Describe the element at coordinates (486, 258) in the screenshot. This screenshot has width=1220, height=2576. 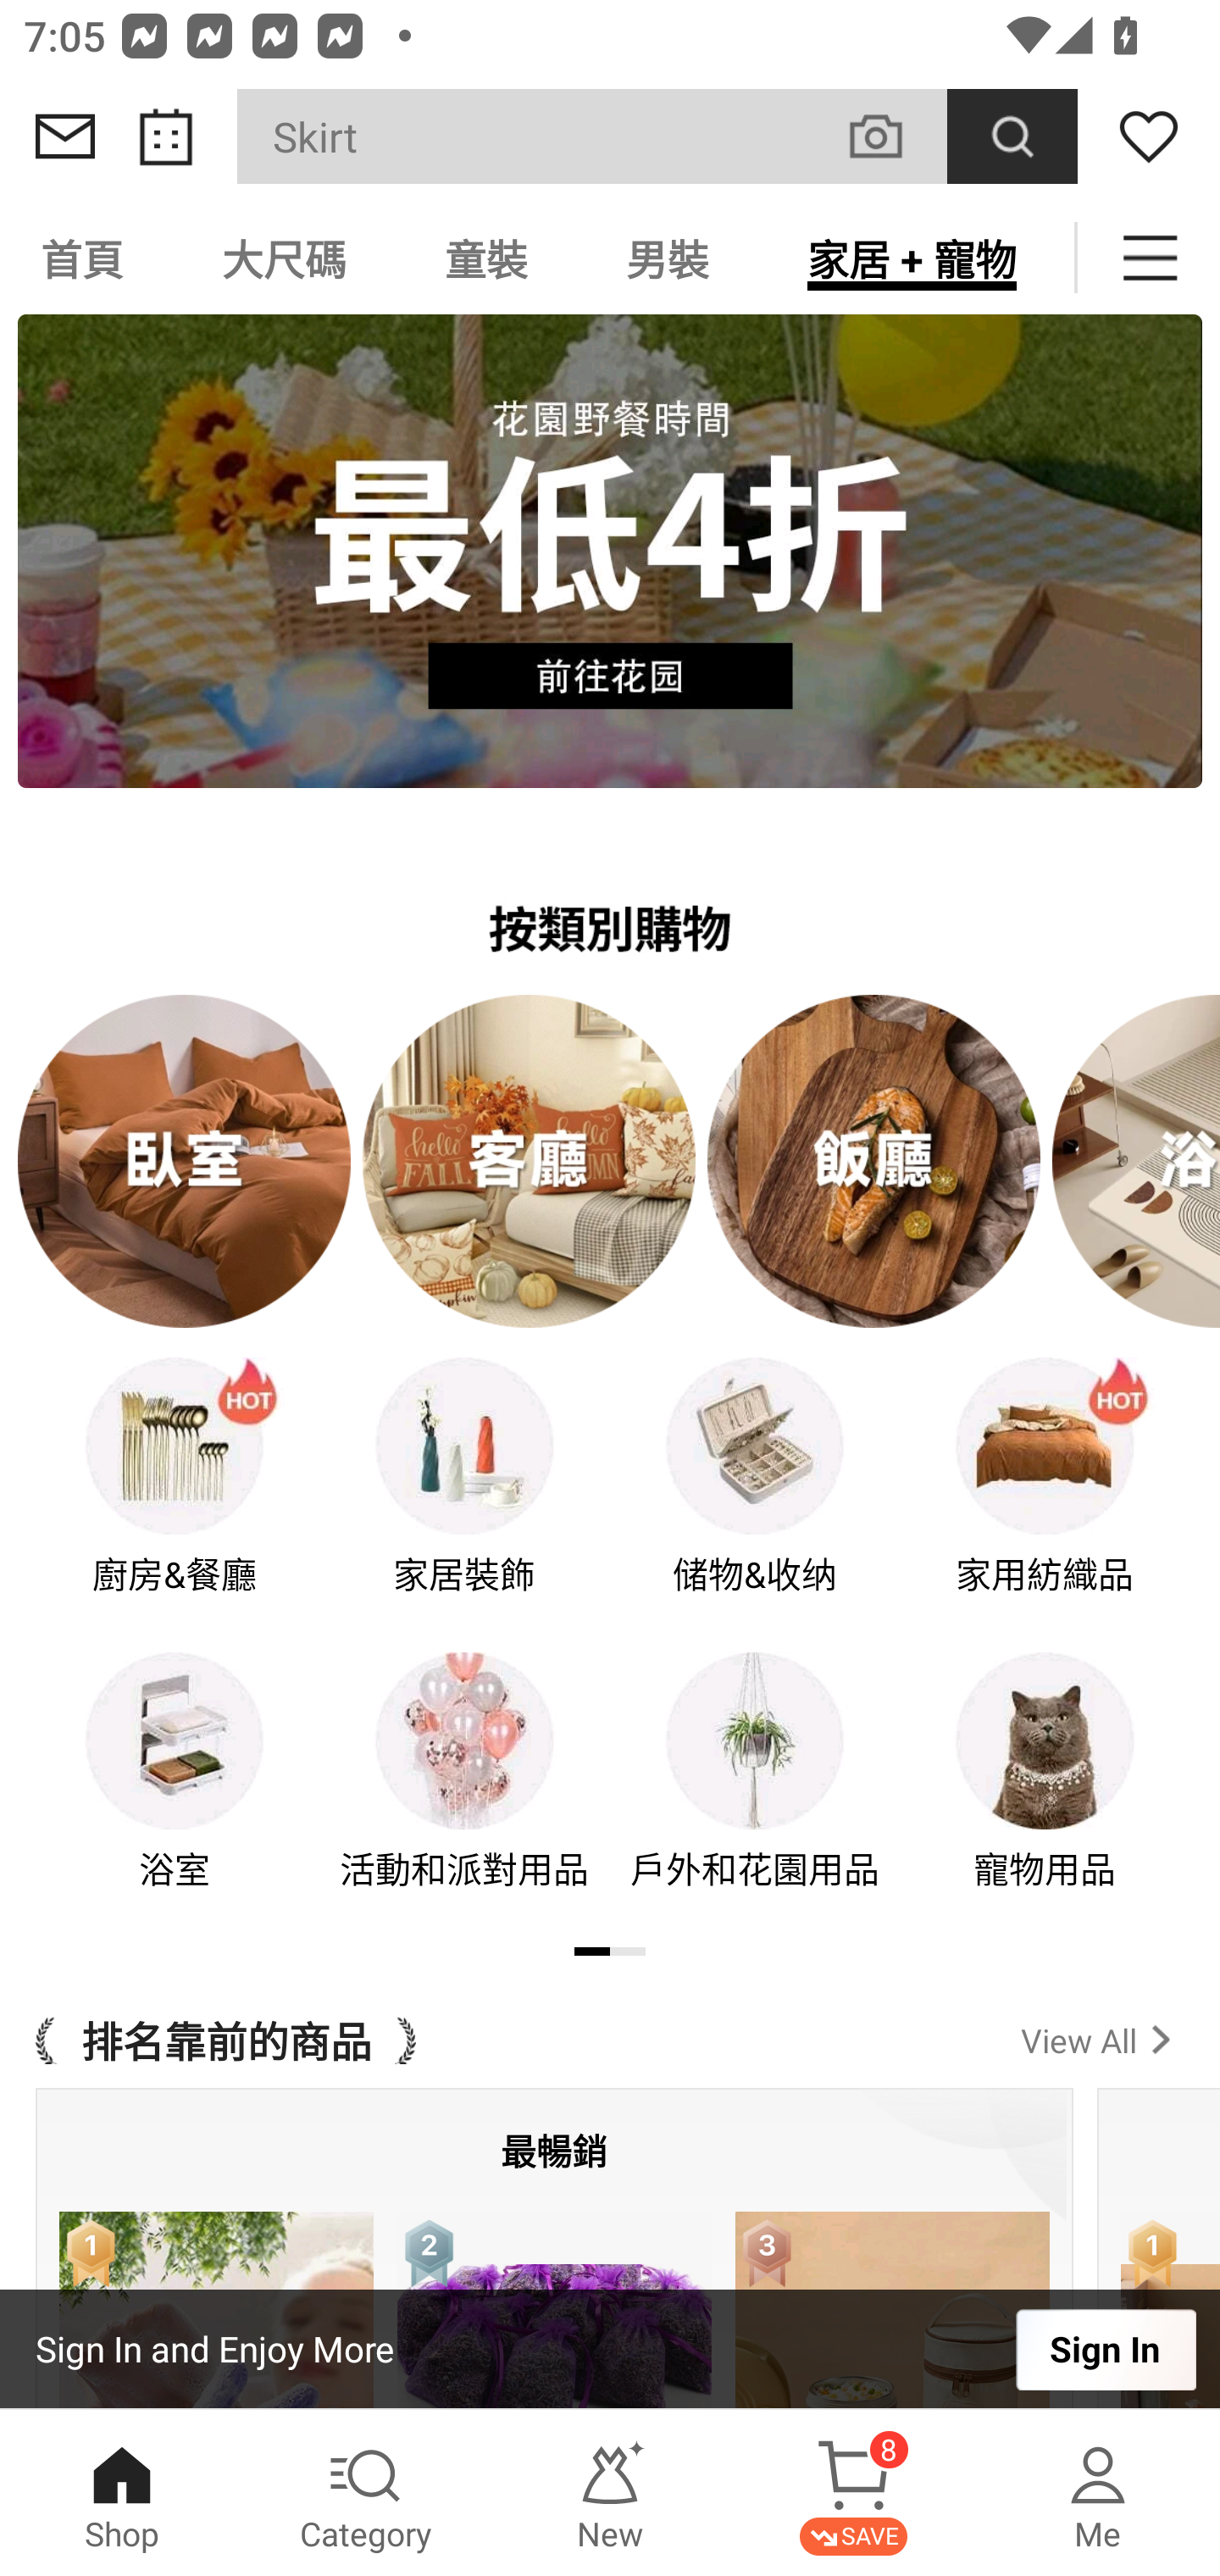
I see `童裝` at that location.